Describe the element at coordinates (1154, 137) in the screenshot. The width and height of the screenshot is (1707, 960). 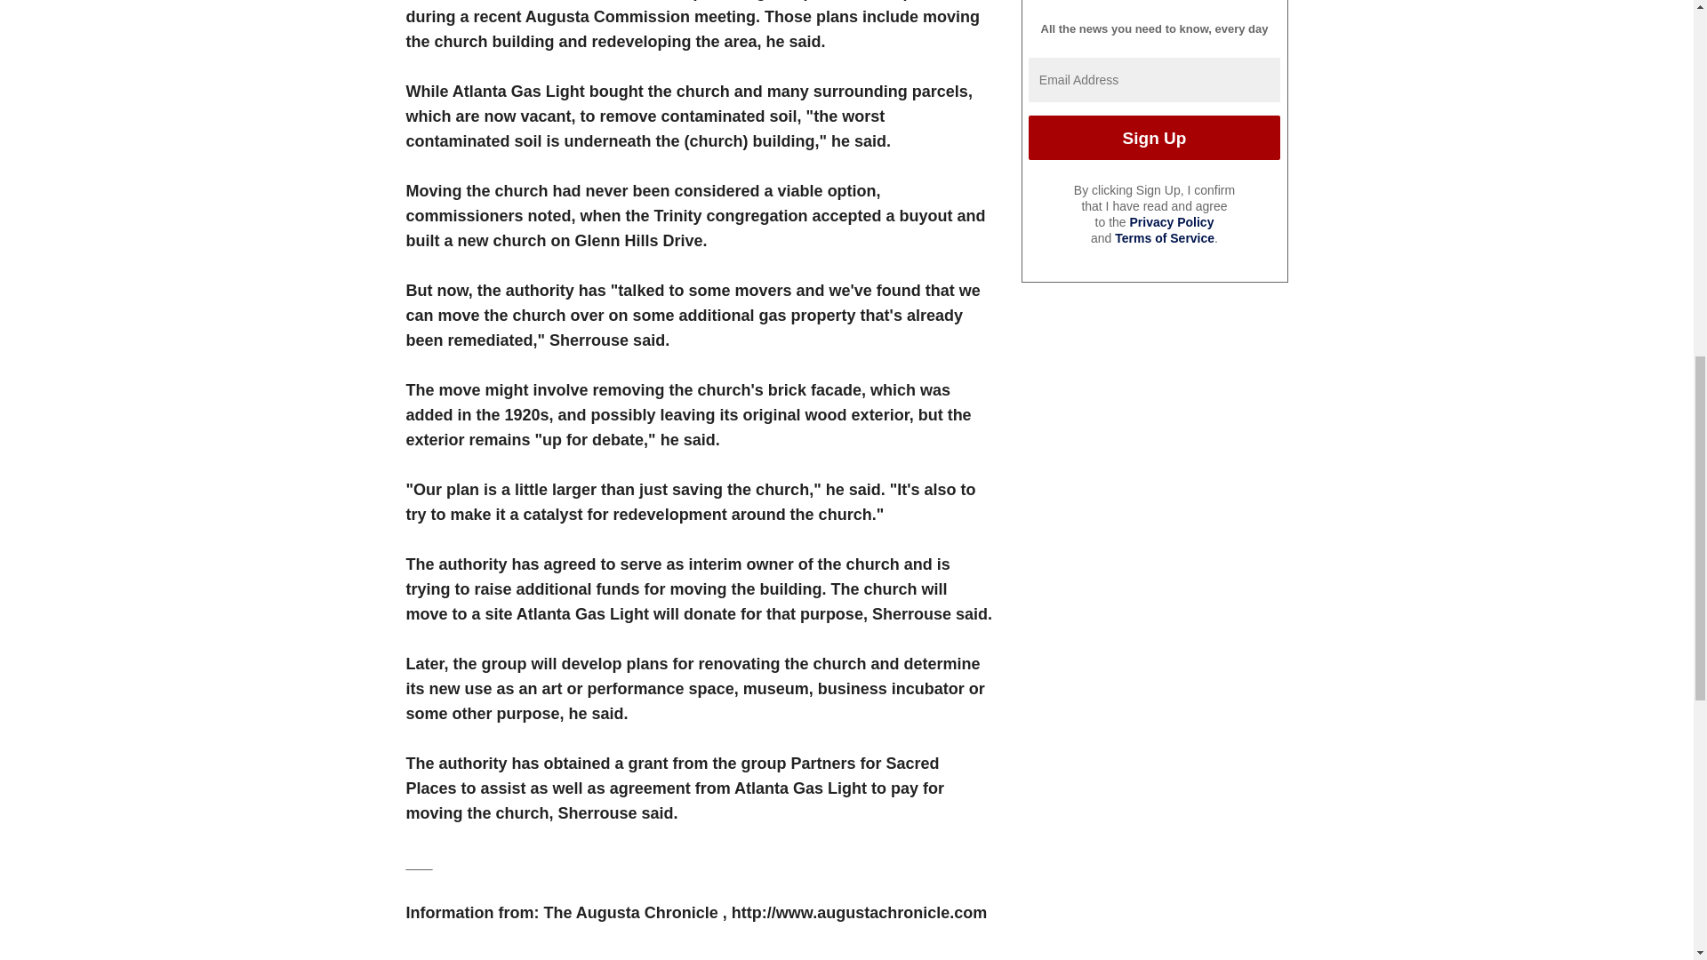
I see `Sign Up` at that location.